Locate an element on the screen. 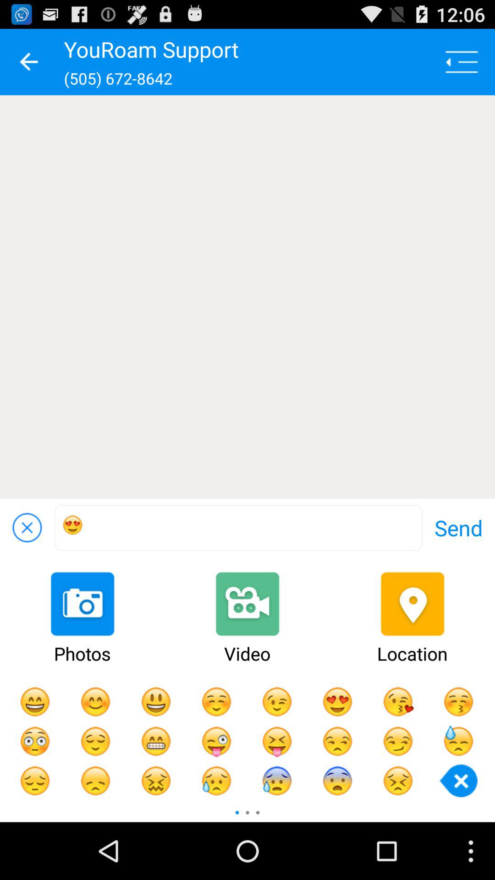 This screenshot has width=495, height=880. flip to e106 is located at coordinates (238, 528).